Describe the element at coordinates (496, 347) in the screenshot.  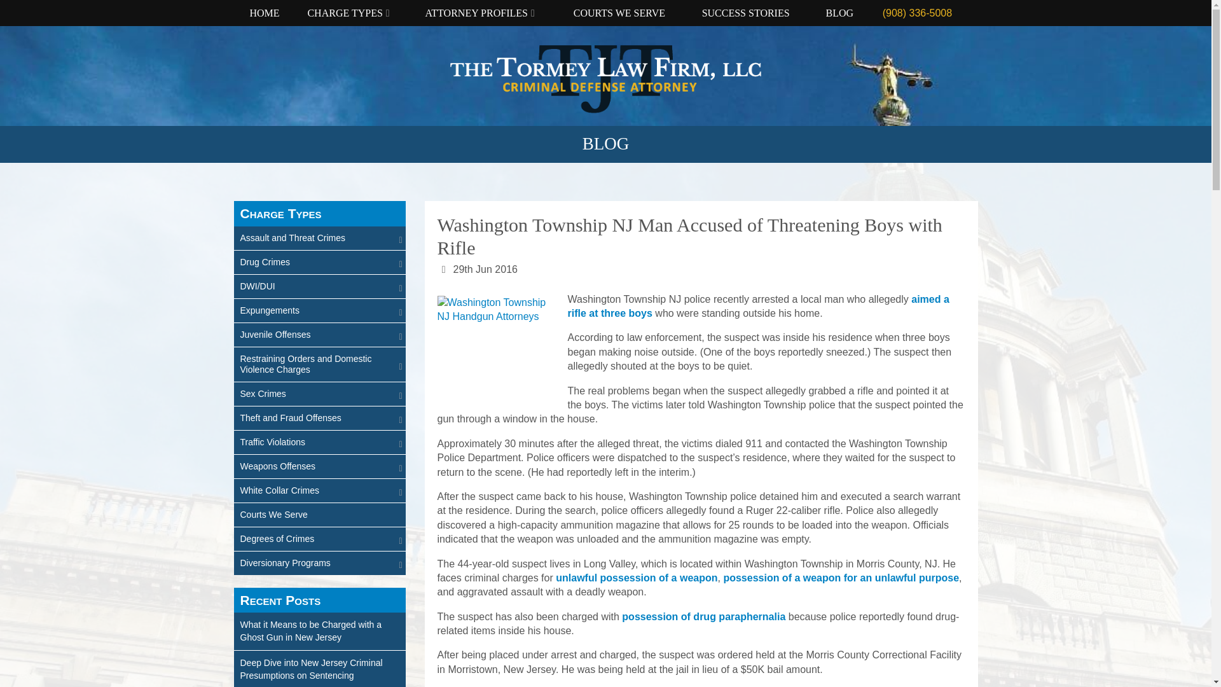
I see `Washington Township NJ Handgun Attorneys` at that location.